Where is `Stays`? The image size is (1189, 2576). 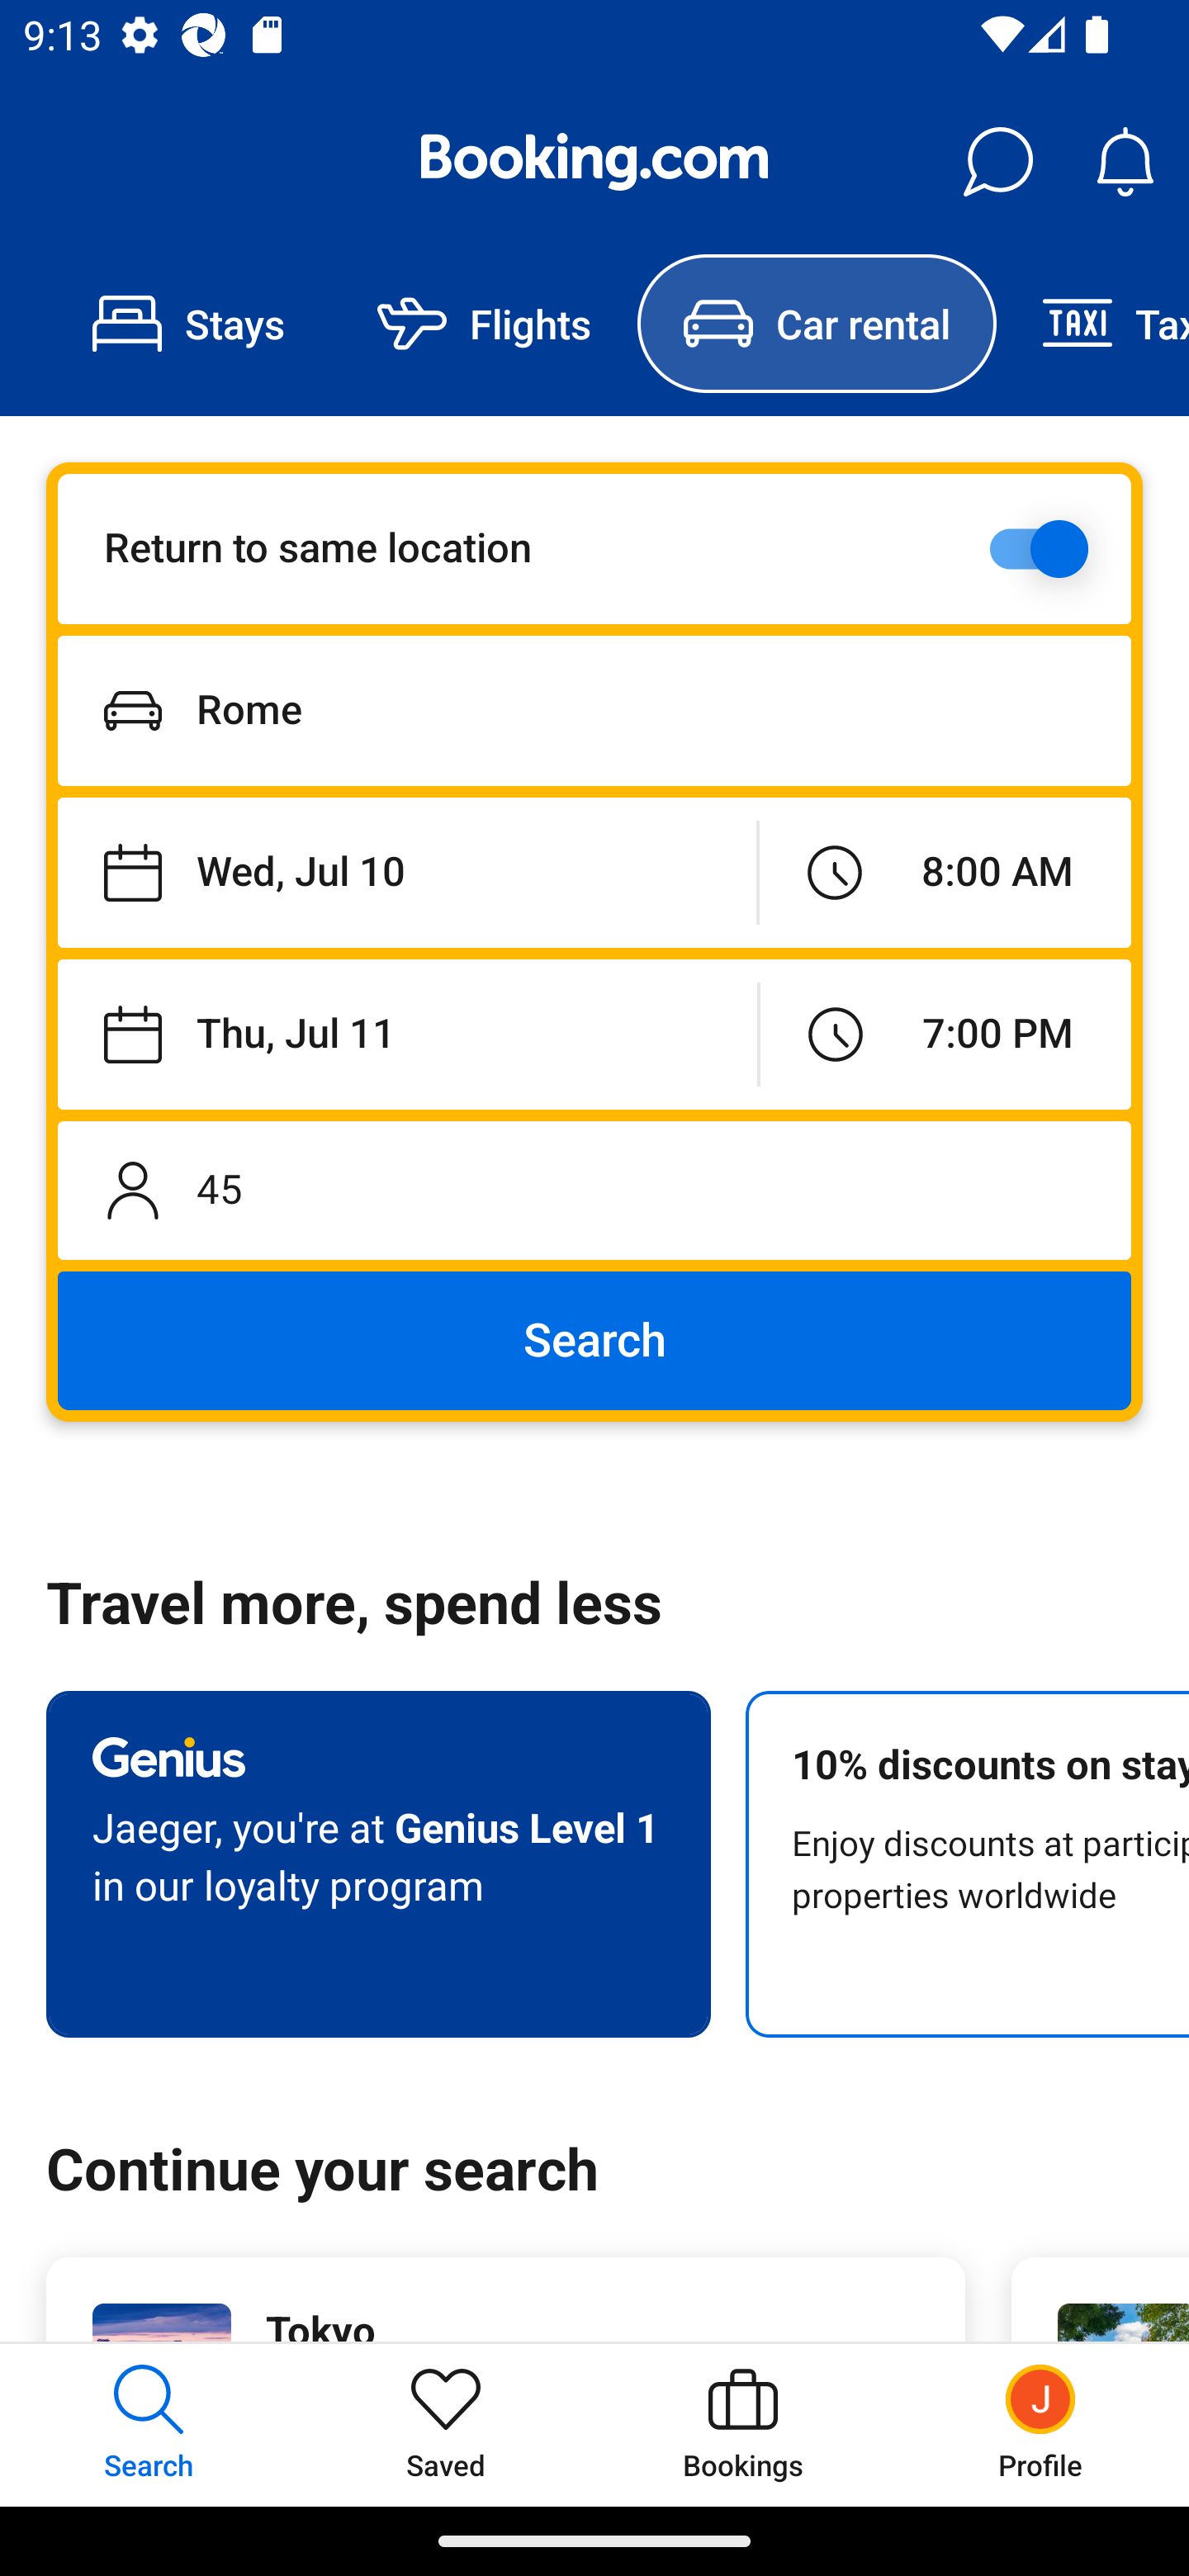 Stays is located at coordinates (188, 324).